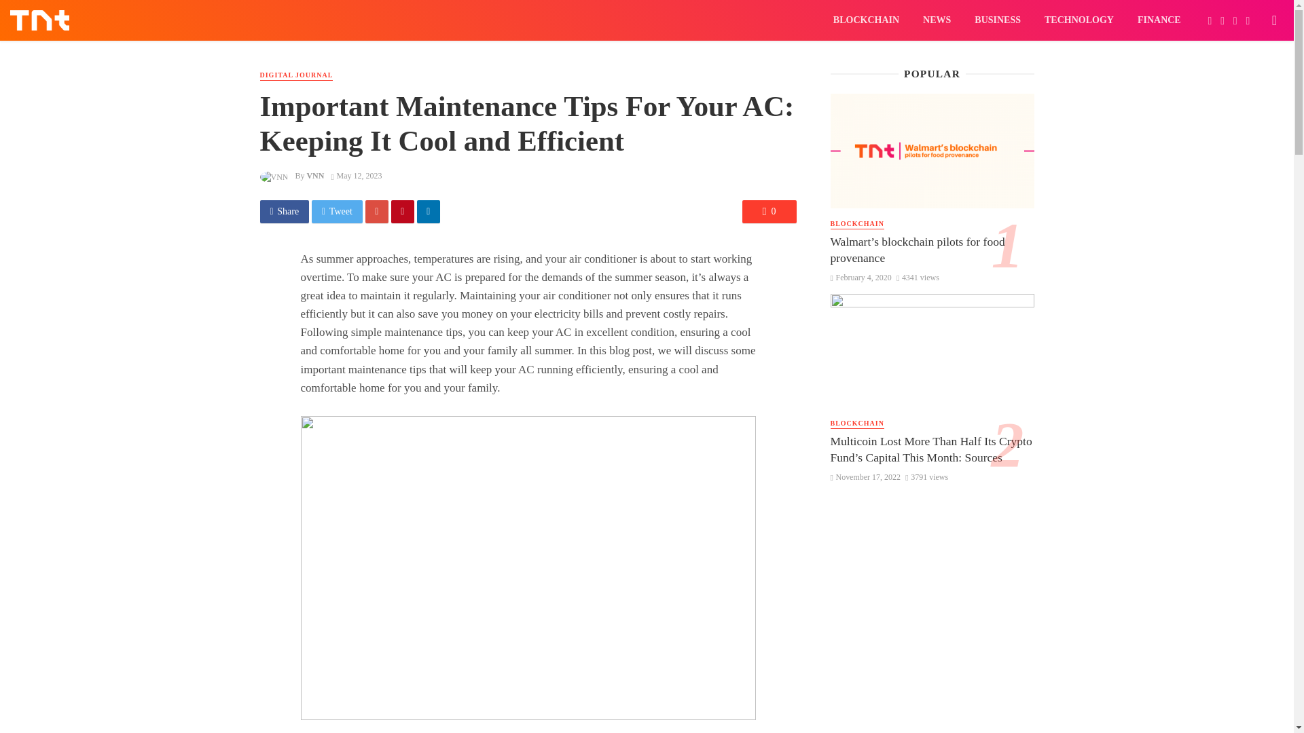  I want to click on 0 Comments, so click(769, 212).